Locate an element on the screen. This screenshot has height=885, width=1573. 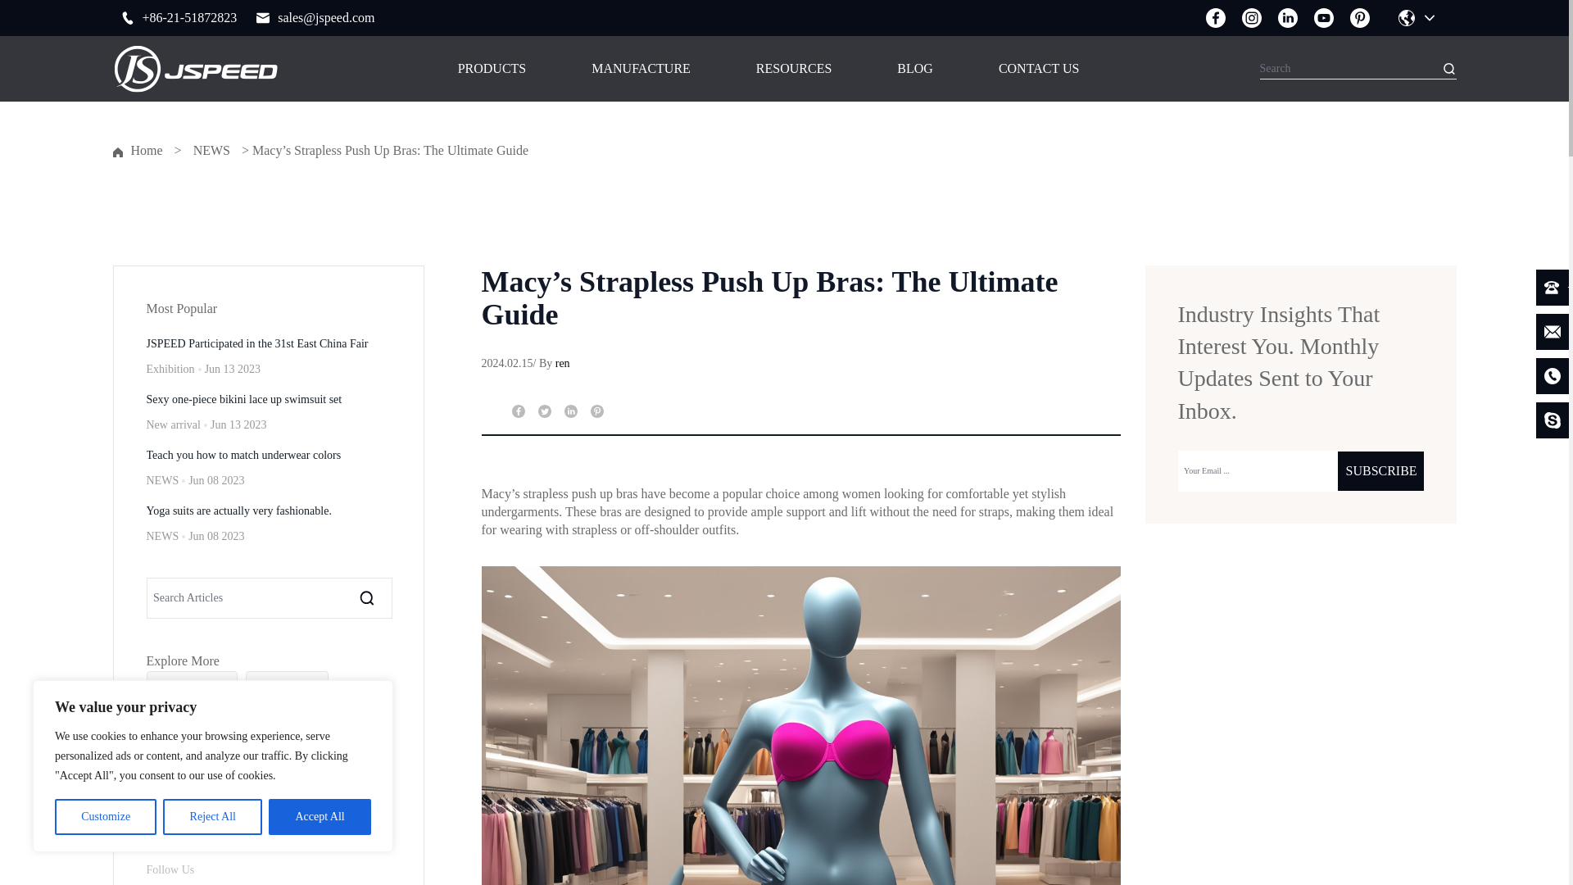
SUBSCRIBE is located at coordinates (1380, 470).